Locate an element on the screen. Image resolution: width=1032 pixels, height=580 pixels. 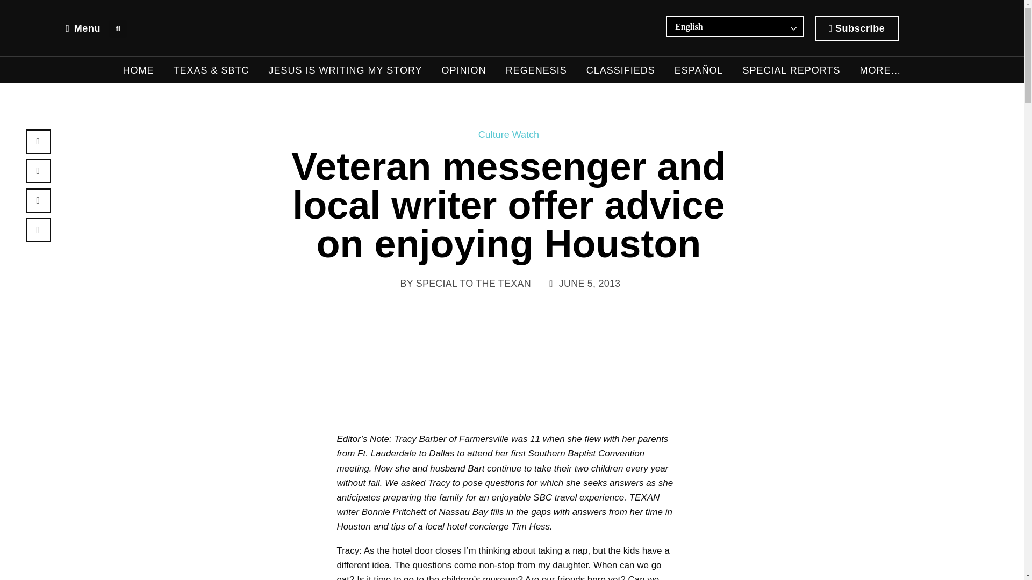
Menu is located at coordinates (83, 28).